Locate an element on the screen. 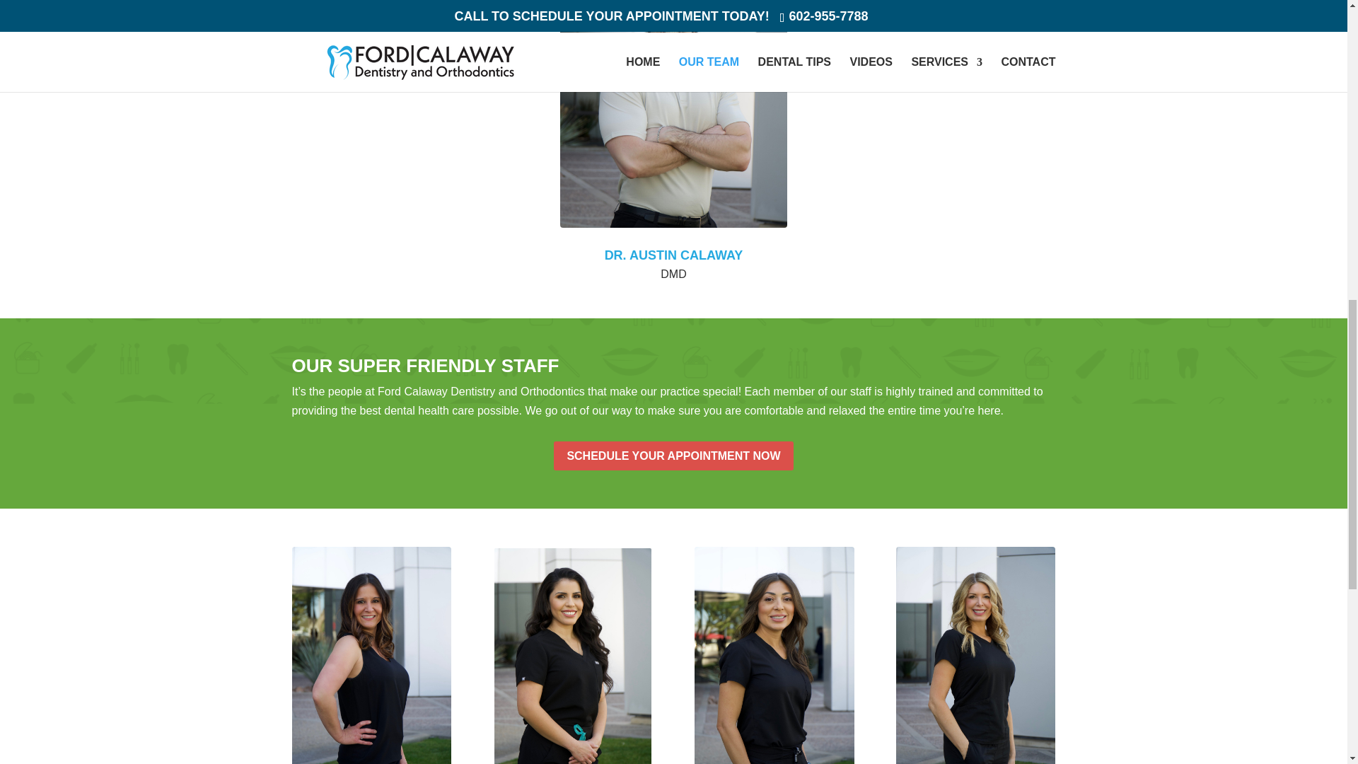 This screenshot has height=764, width=1358. DR. AUSTIN CALAWAY is located at coordinates (673, 255).